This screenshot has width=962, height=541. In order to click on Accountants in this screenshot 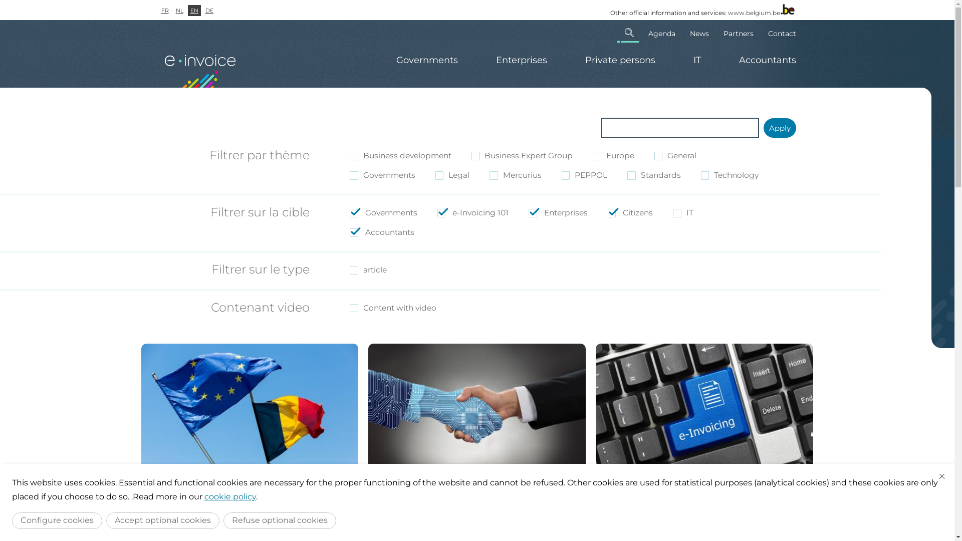, I will do `click(510, 534)`.